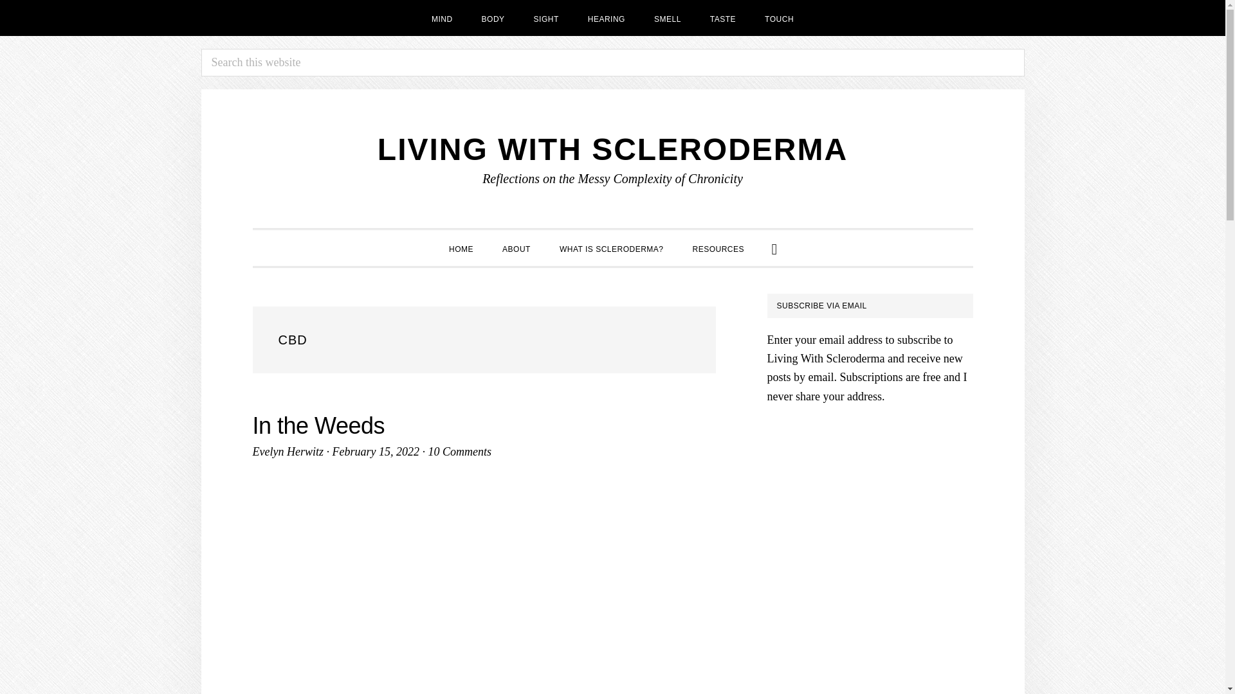 The height and width of the screenshot is (694, 1235). What do you see at coordinates (516, 247) in the screenshot?
I see `ABOUT` at bounding box center [516, 247].